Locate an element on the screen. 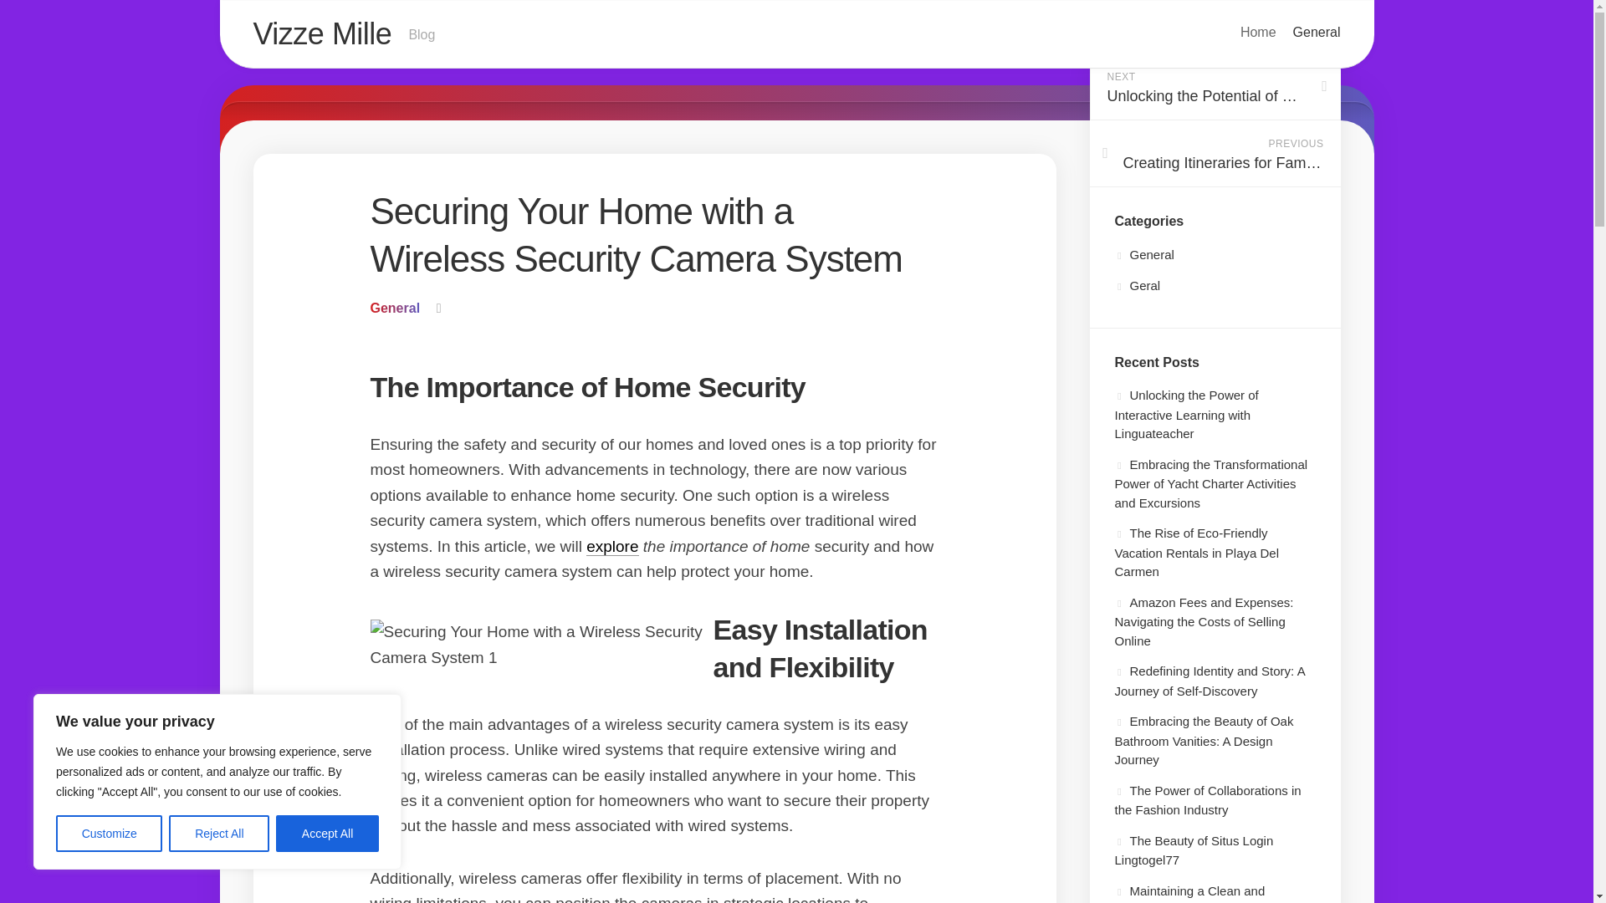 Image resolution: width=1606 pixels, height=903 pixels. Home is located at coordinates (1144, 254).